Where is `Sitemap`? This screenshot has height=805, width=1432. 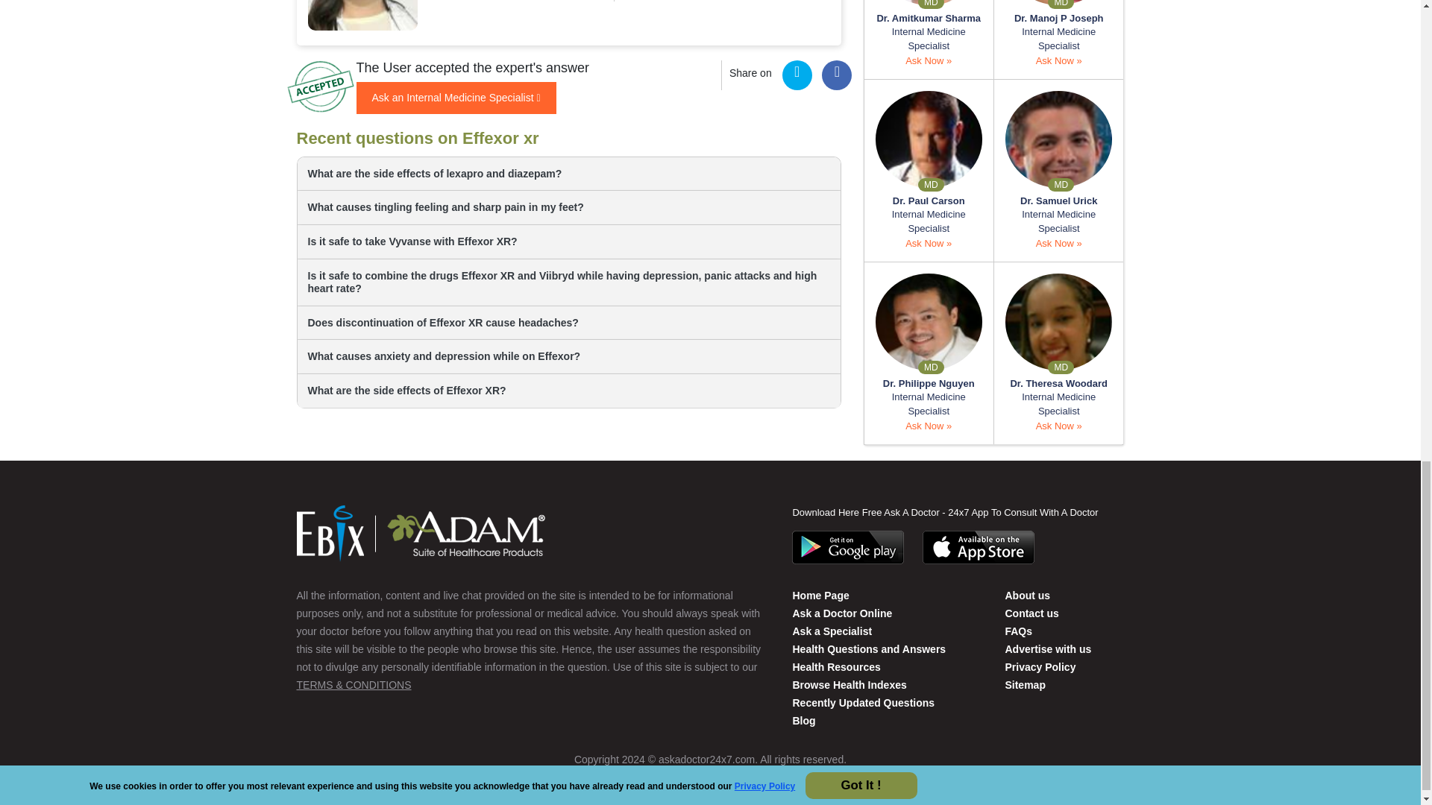 Sitemap is located at coordinates (1025, 684).